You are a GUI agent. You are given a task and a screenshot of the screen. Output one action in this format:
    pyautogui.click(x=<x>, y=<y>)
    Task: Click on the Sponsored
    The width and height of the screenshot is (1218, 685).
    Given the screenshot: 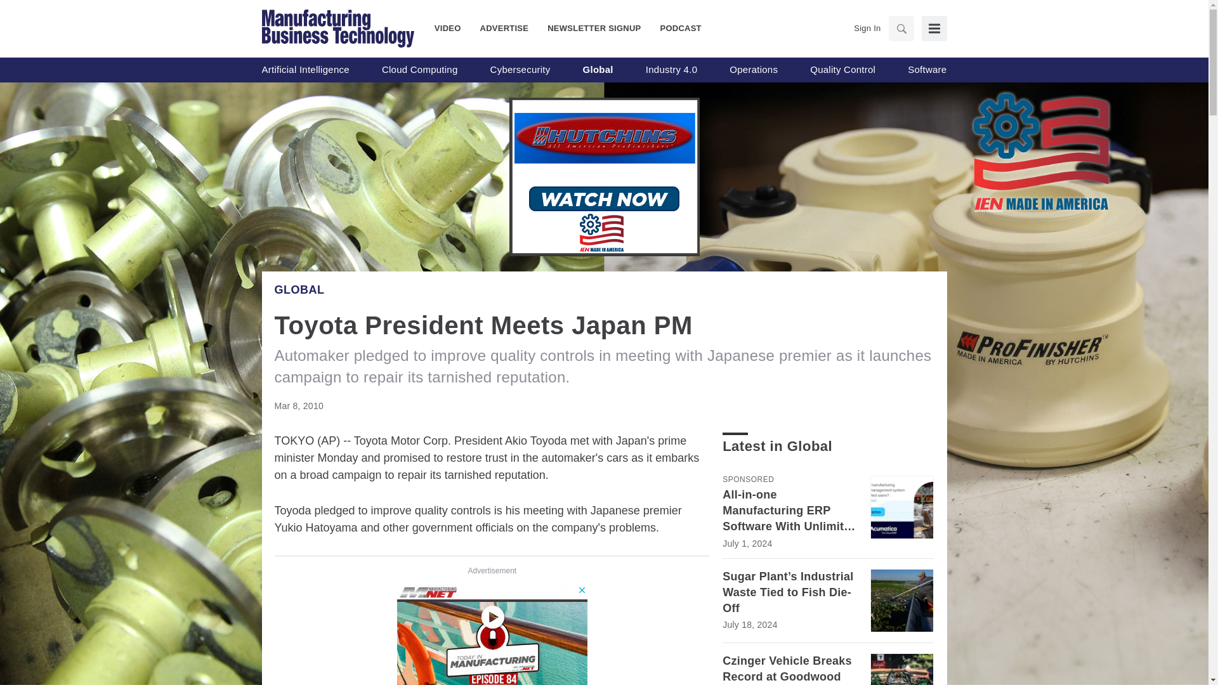 What is the action you would take?
    pyautogui.click(x=747, y=480)
    